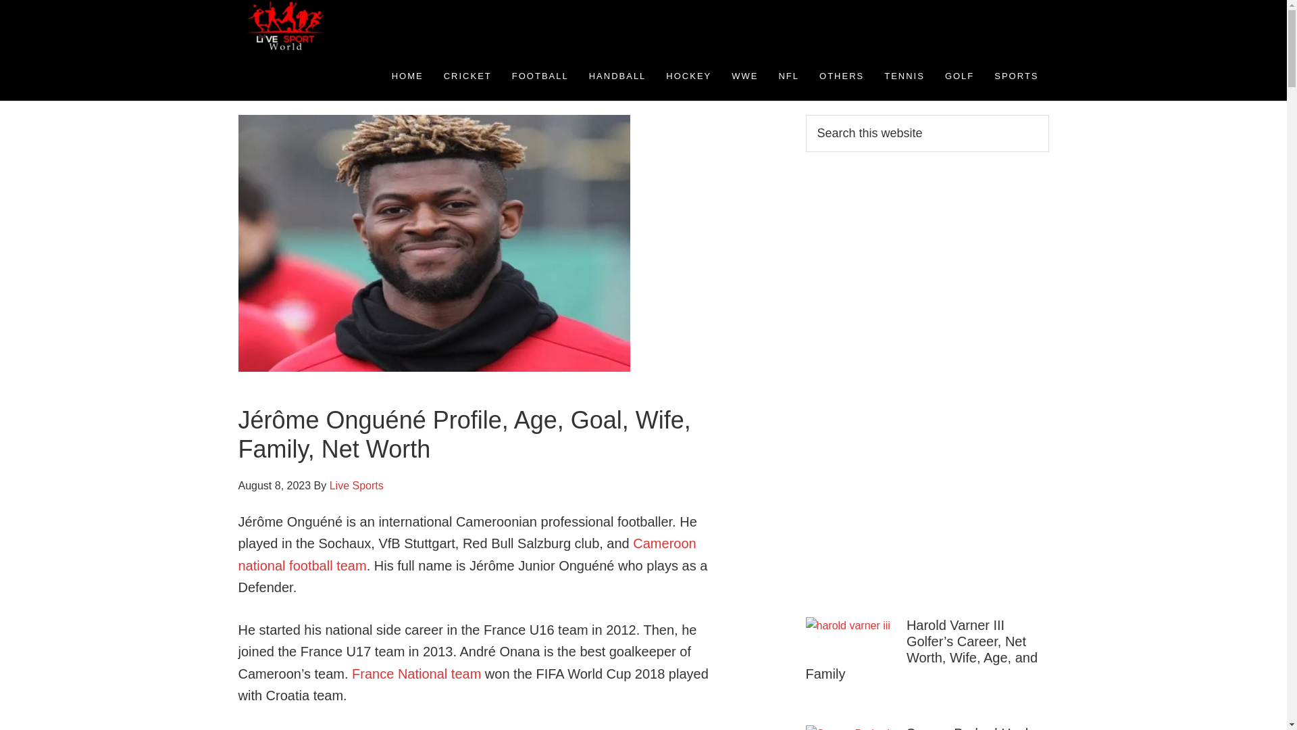  What do you see at coordinates (359, 26) in the screenshot?
I see `Cricket, Football, Handball, Hockey, Tennis, and WWE News` at bounding box center [359, 26].